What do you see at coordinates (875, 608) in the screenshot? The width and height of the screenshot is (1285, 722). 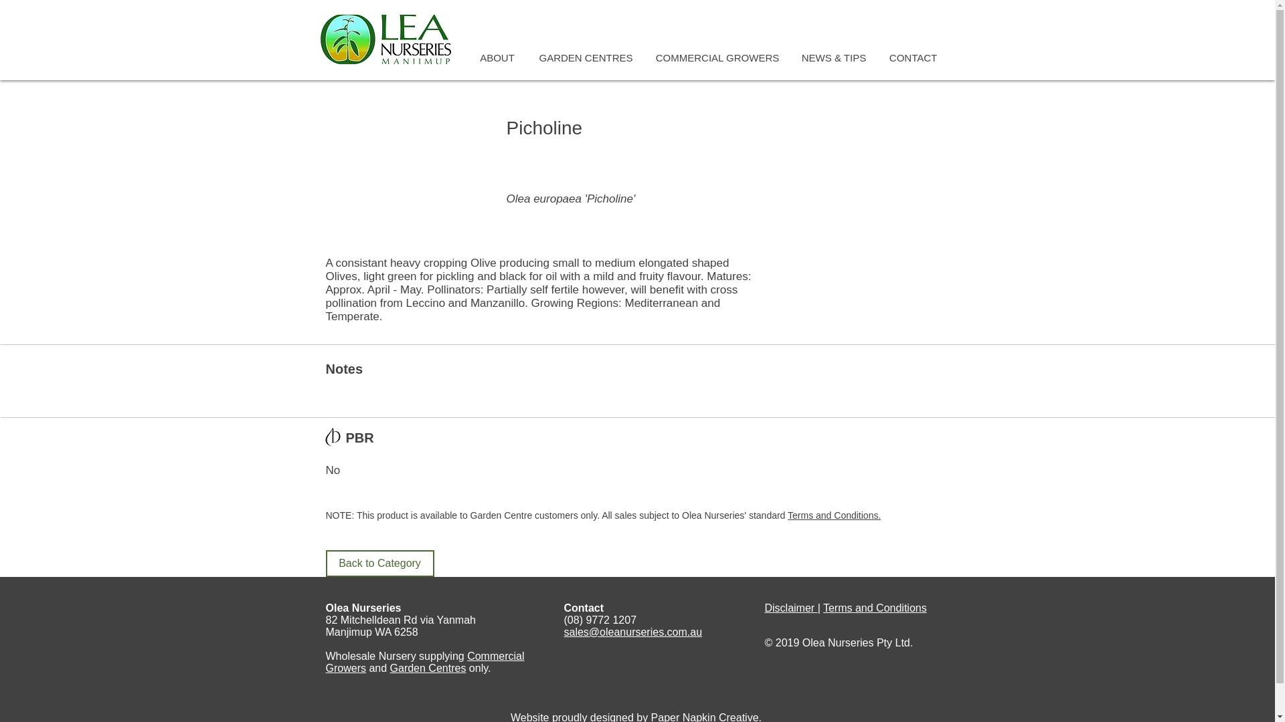 I see `Terms and Conditions` at bounding box center [875, 608].